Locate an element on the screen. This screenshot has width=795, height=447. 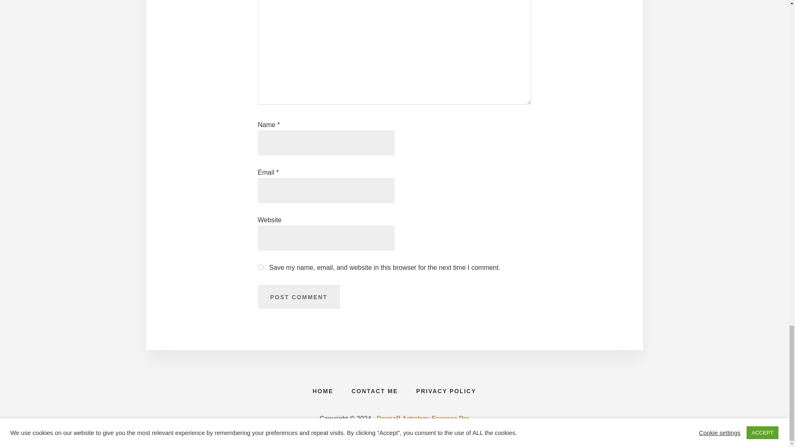
DonnaB Astrology Essence Pro is located at coordinates (423, 418).